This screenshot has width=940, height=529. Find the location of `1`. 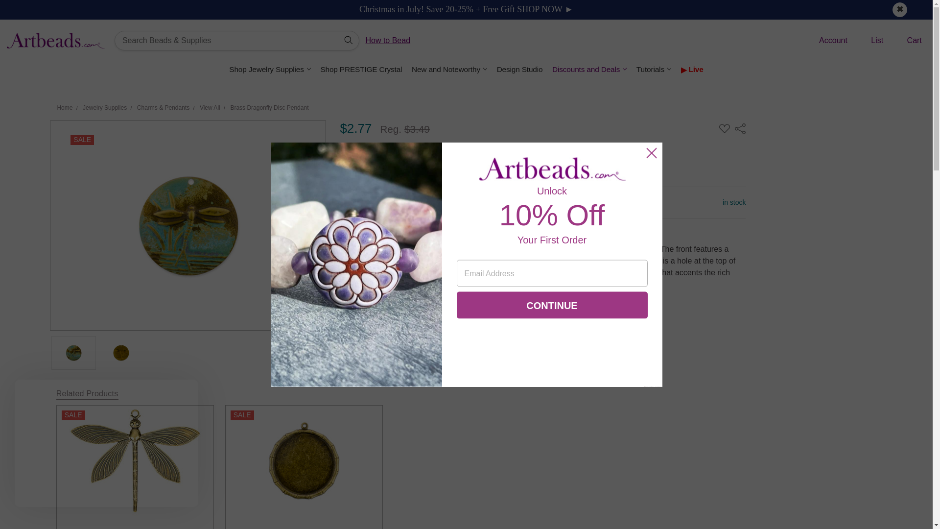

1 is located at coordinates (408, 203).